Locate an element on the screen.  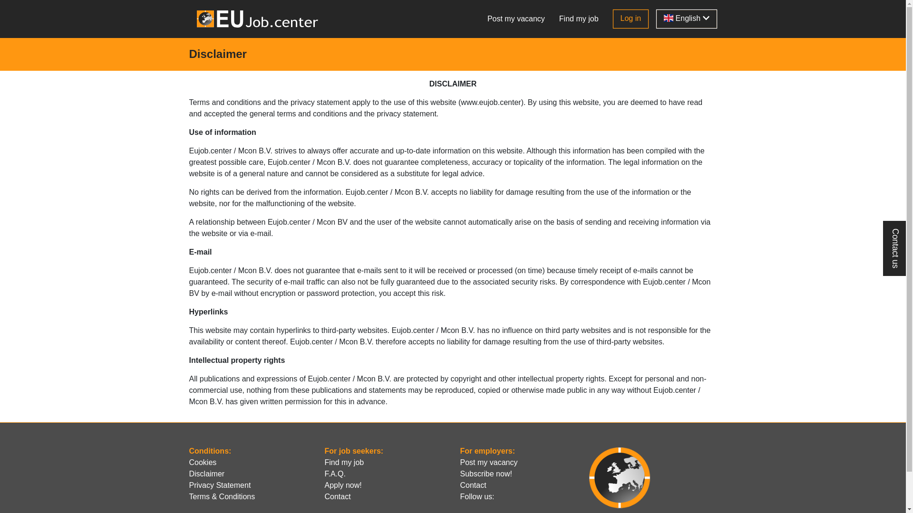
Disclaimer is located at coordinates (207, 474).